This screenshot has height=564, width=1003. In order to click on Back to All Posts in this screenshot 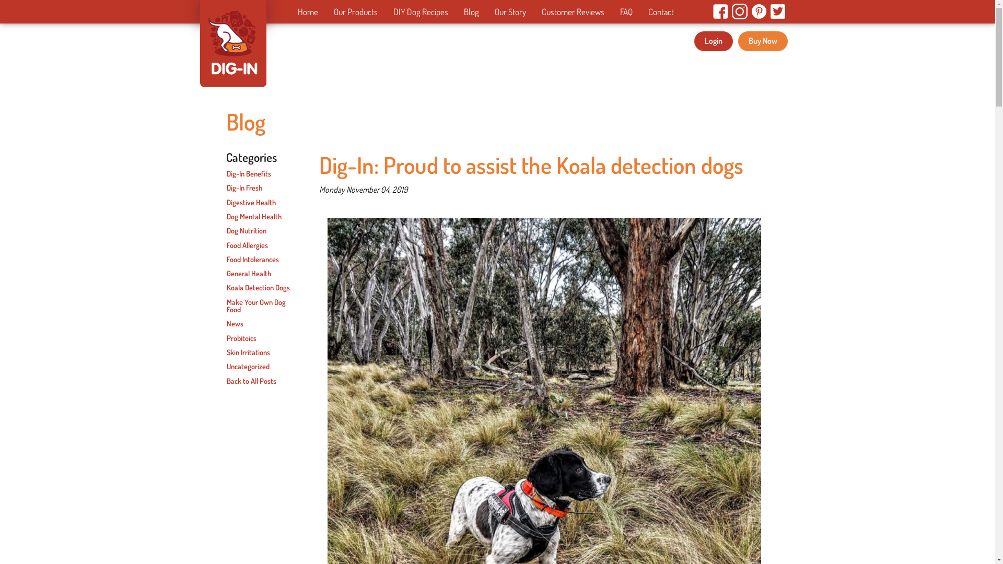, I will do `click(262, 381)`.